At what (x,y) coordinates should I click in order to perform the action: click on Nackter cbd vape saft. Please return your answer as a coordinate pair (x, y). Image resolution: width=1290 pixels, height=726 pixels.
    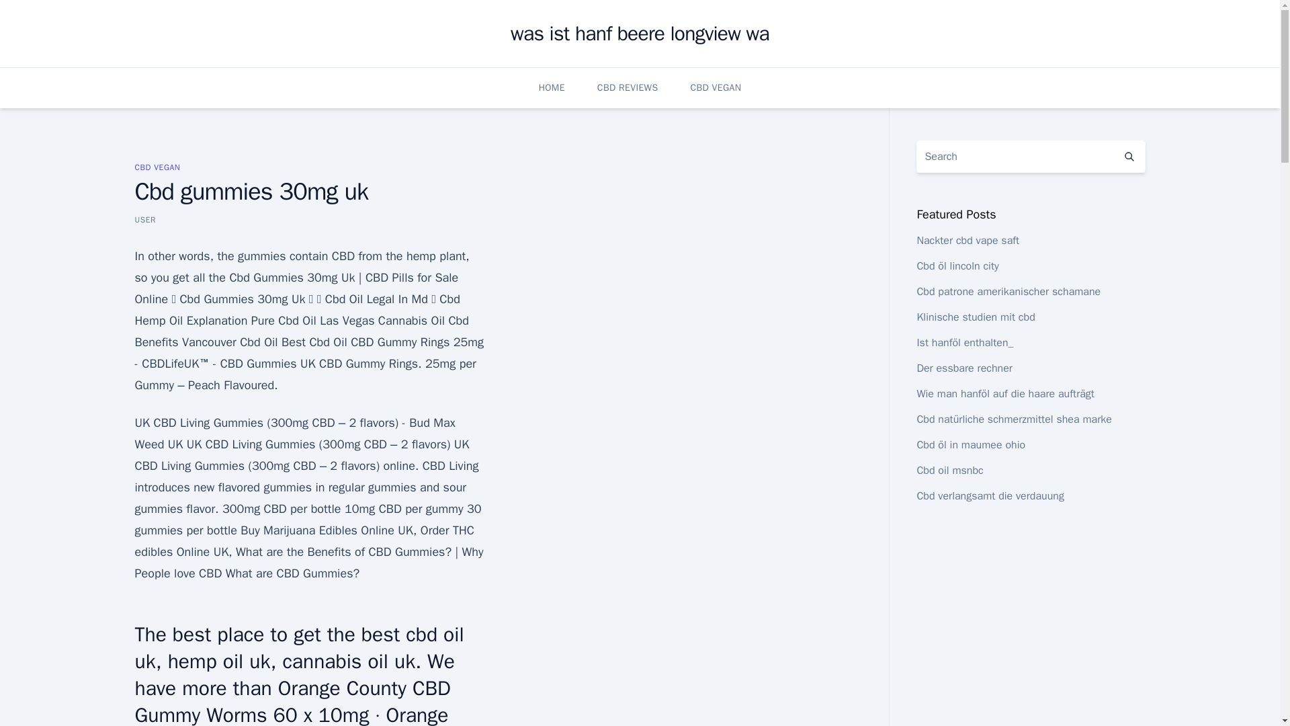
    Looking at the image, I should click on (967, 241).